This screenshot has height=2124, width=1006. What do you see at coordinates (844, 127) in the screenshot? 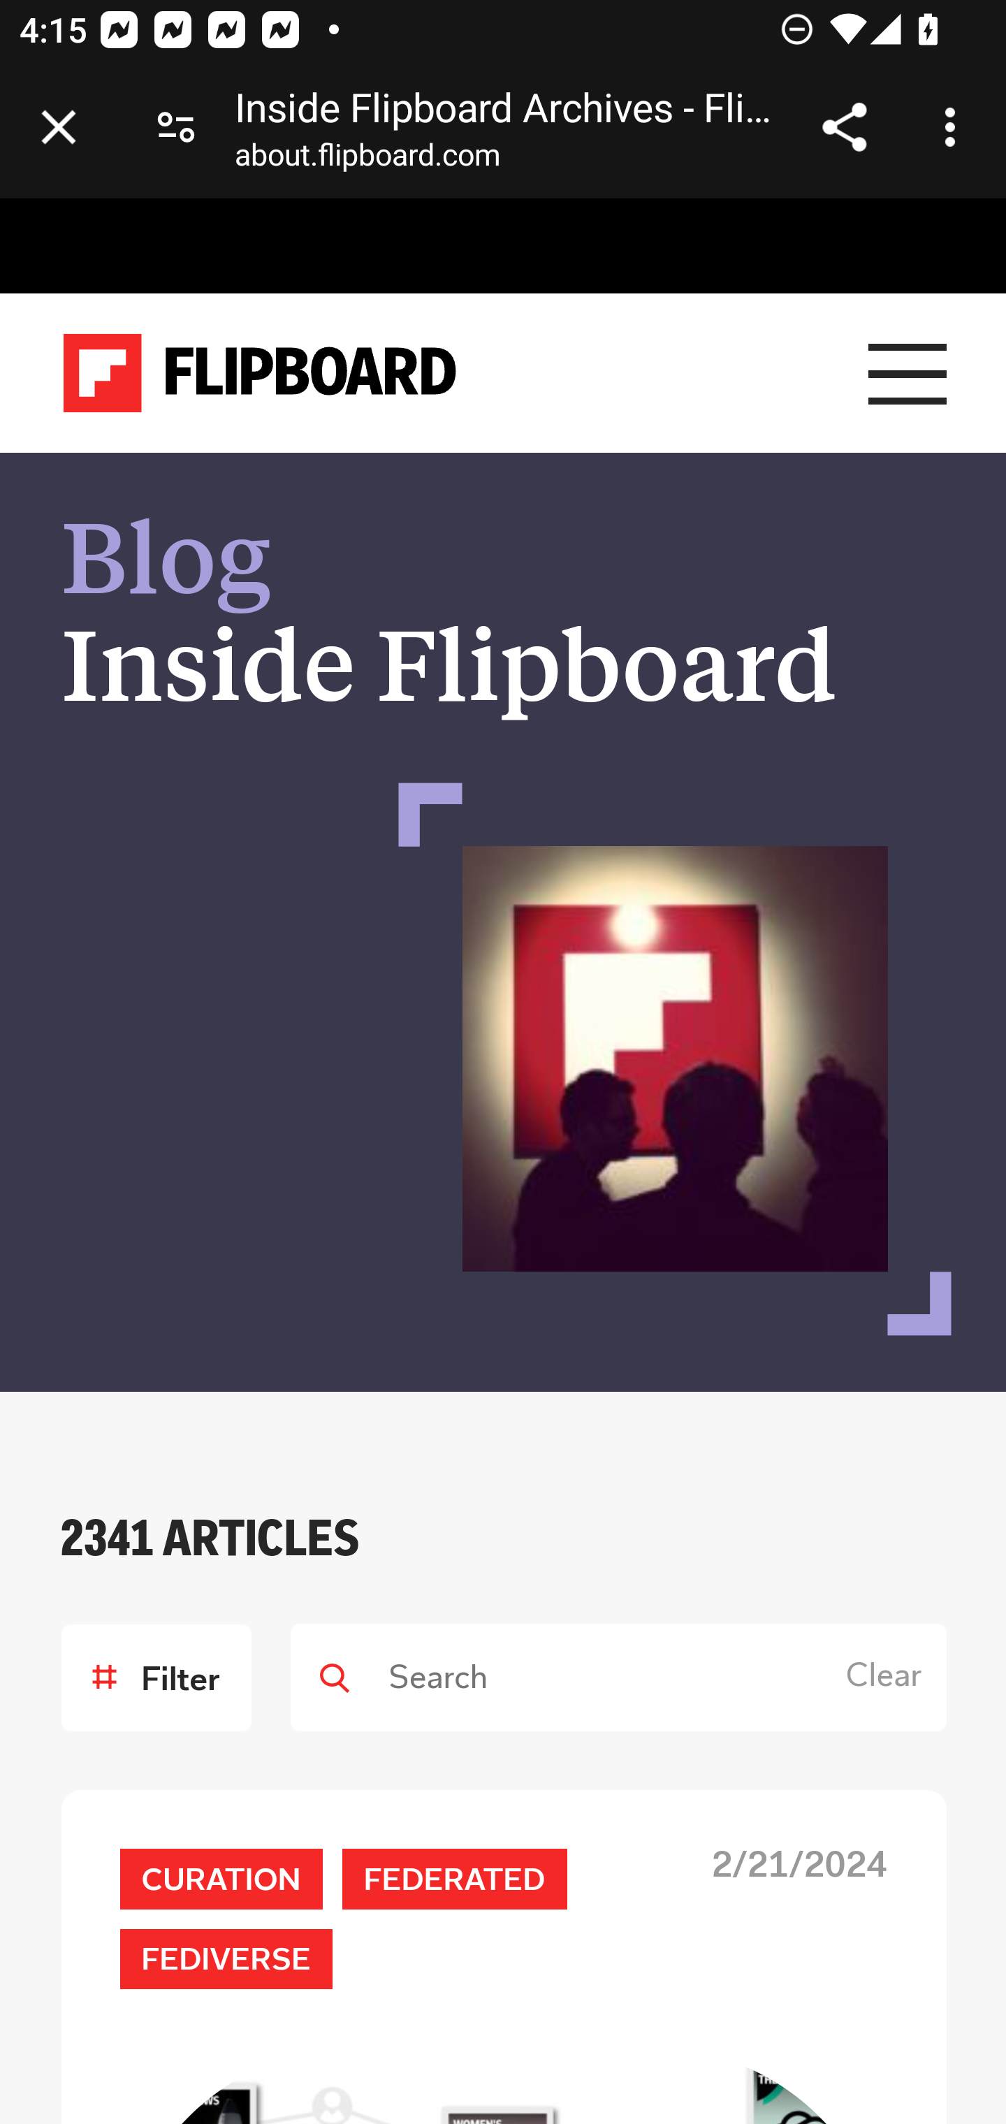
I see `Share link address` at bounding box center [844, 127].